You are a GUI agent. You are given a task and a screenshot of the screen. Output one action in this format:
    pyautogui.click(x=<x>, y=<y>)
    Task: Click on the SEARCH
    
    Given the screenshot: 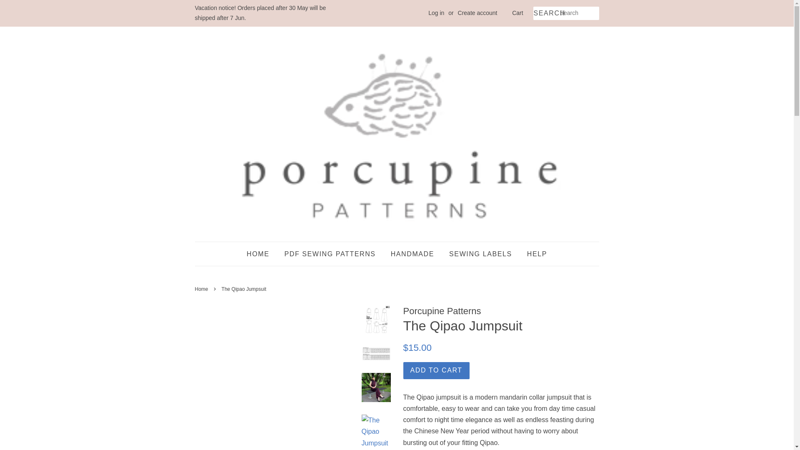 What is the action you would take?
    pyautogui.click(x=546, y=13)
    